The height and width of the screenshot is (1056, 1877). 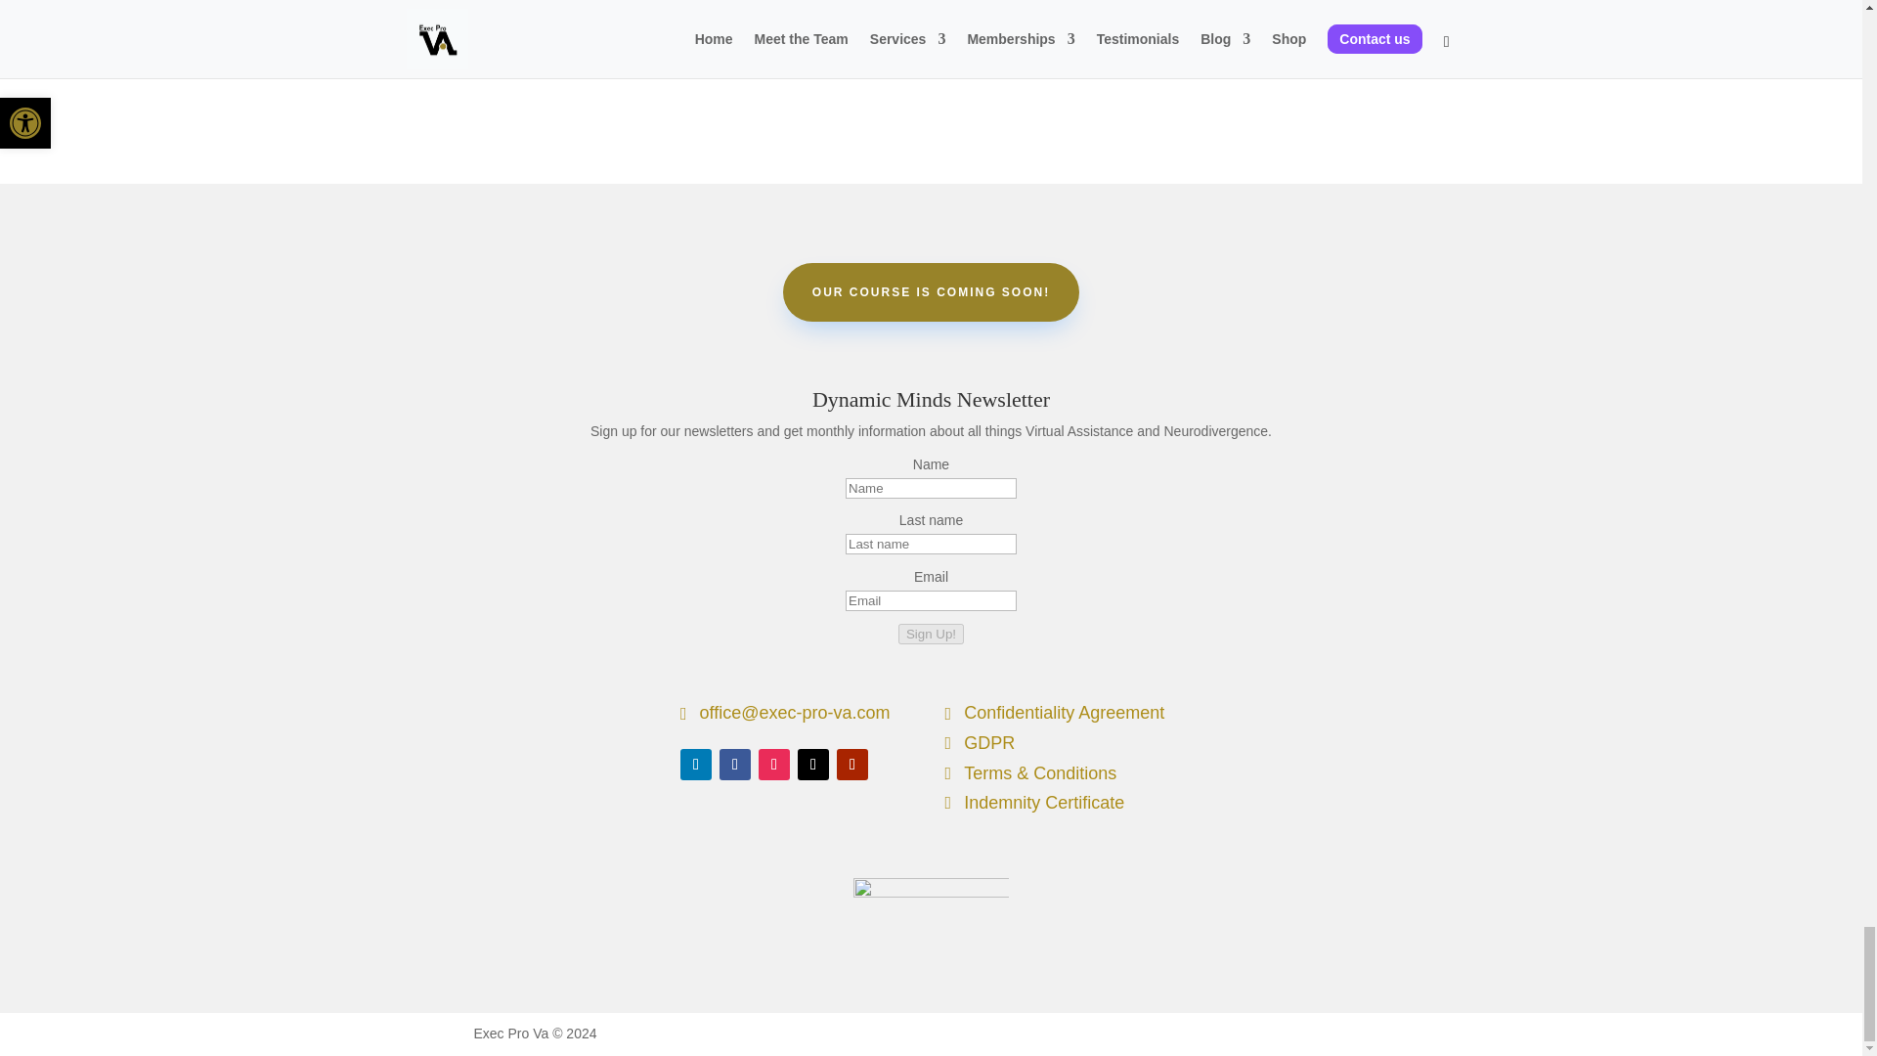 What do you see at coordinates (813, 765) in the screenshot?
I see `Follow on X` at bounding box center [813, 765].